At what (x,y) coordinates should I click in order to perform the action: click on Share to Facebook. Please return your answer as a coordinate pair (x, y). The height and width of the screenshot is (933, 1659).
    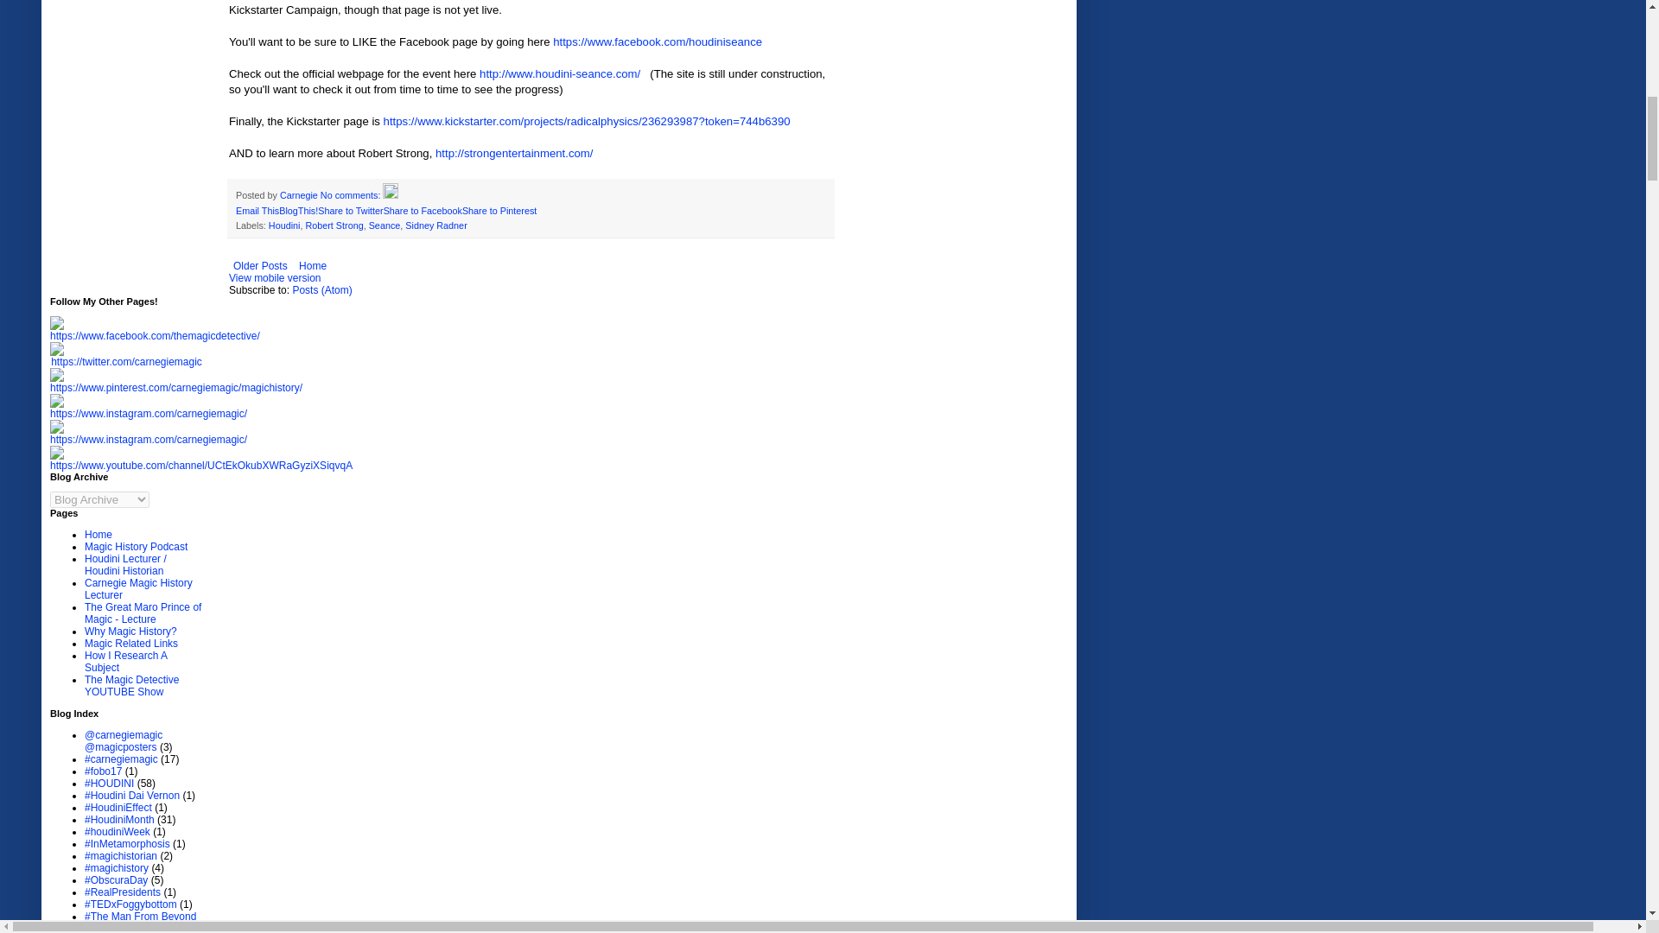
    Looking at the image, I should click on (423, 210).